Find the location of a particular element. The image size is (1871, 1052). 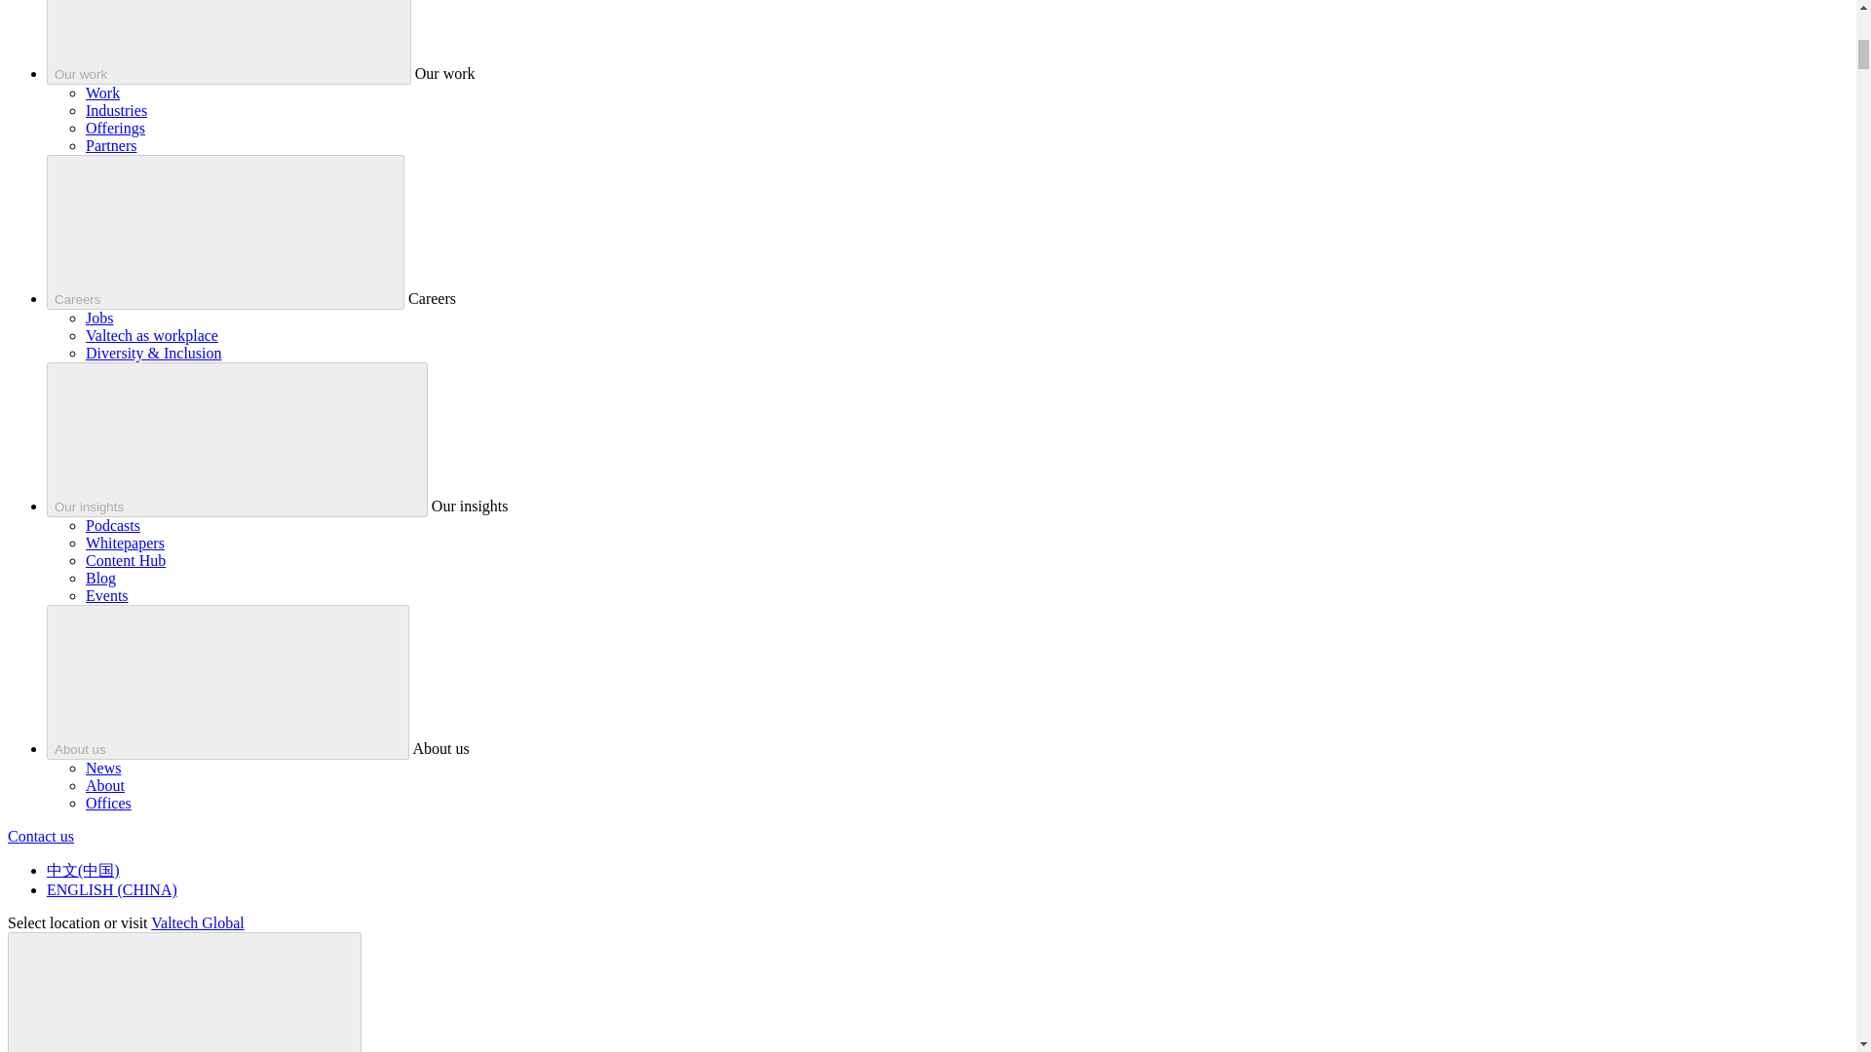

Careers is located at coordinates (225, 232).